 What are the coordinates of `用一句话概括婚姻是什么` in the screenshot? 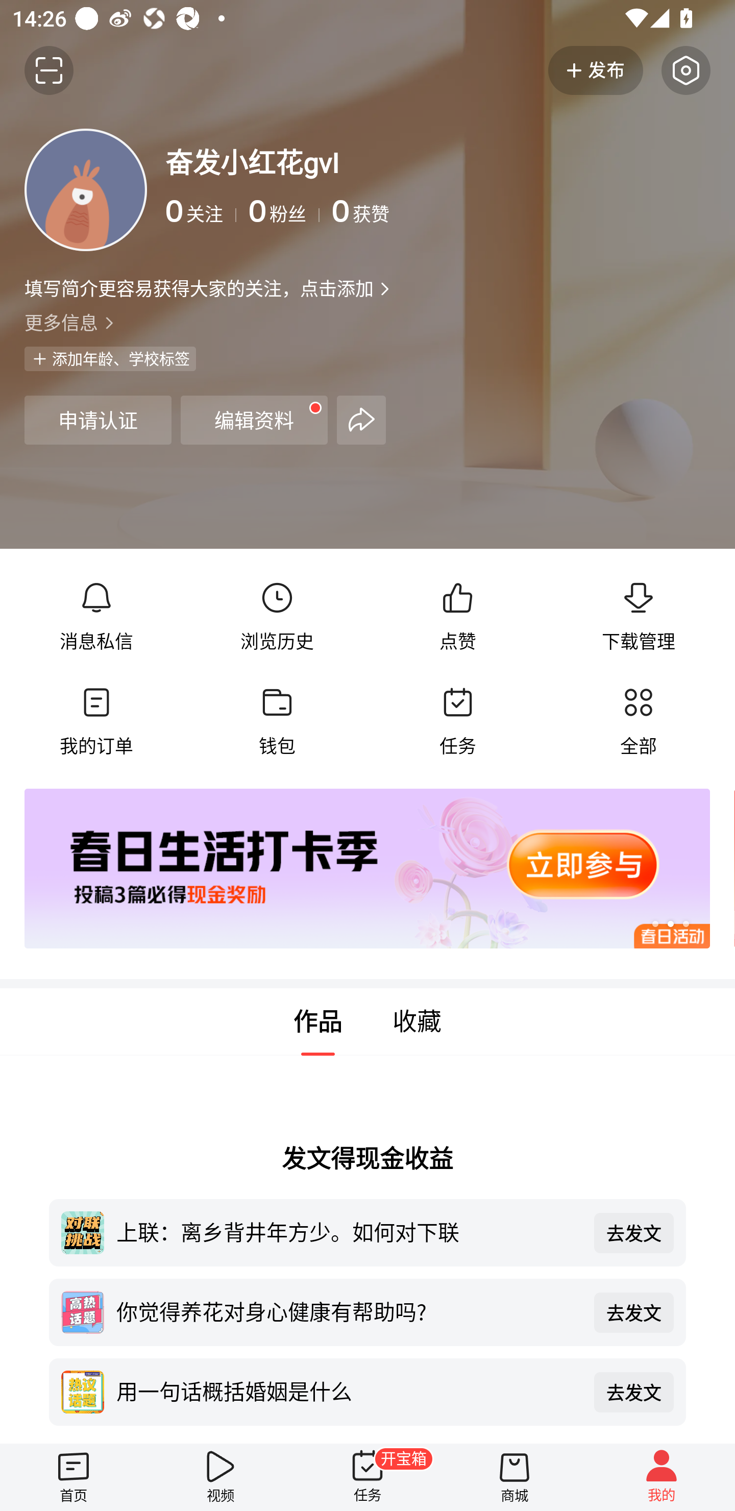 It's located at (349, 1391).